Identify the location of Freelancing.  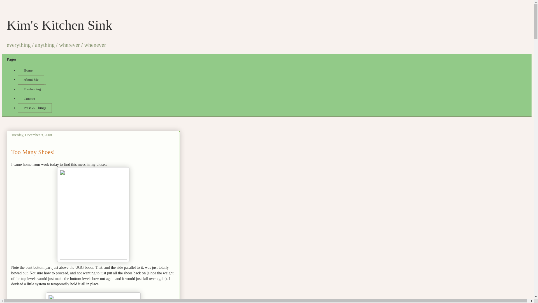
(32, 89).